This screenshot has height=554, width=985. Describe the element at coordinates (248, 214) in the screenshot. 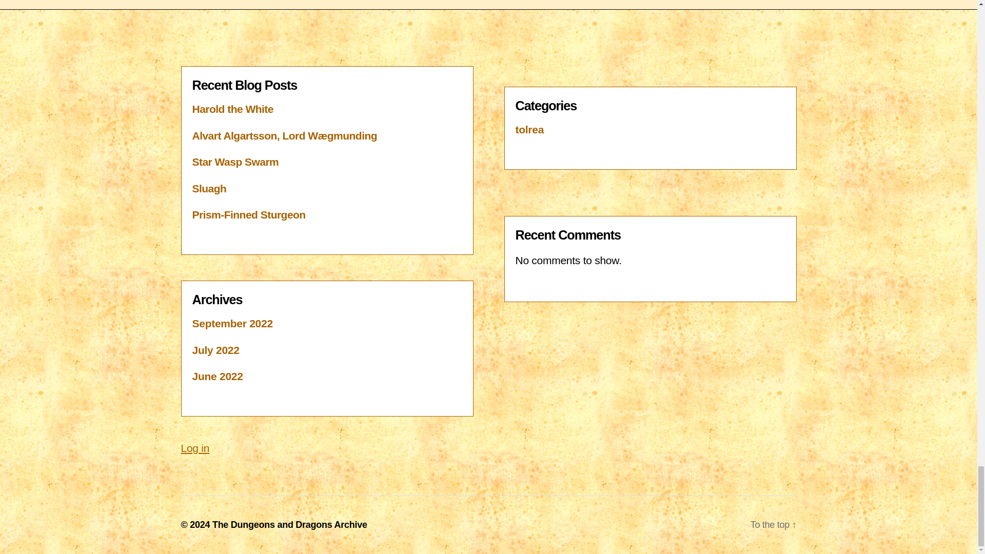

I see `Prism-Finned Sturgeon` at that location.